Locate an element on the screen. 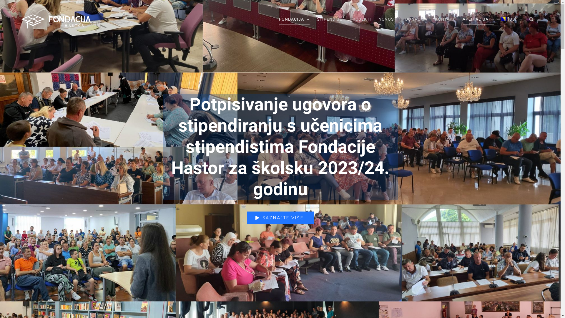 This screenshot has width=565, height=318. DONACIJA is located at coordinates (416, 19).